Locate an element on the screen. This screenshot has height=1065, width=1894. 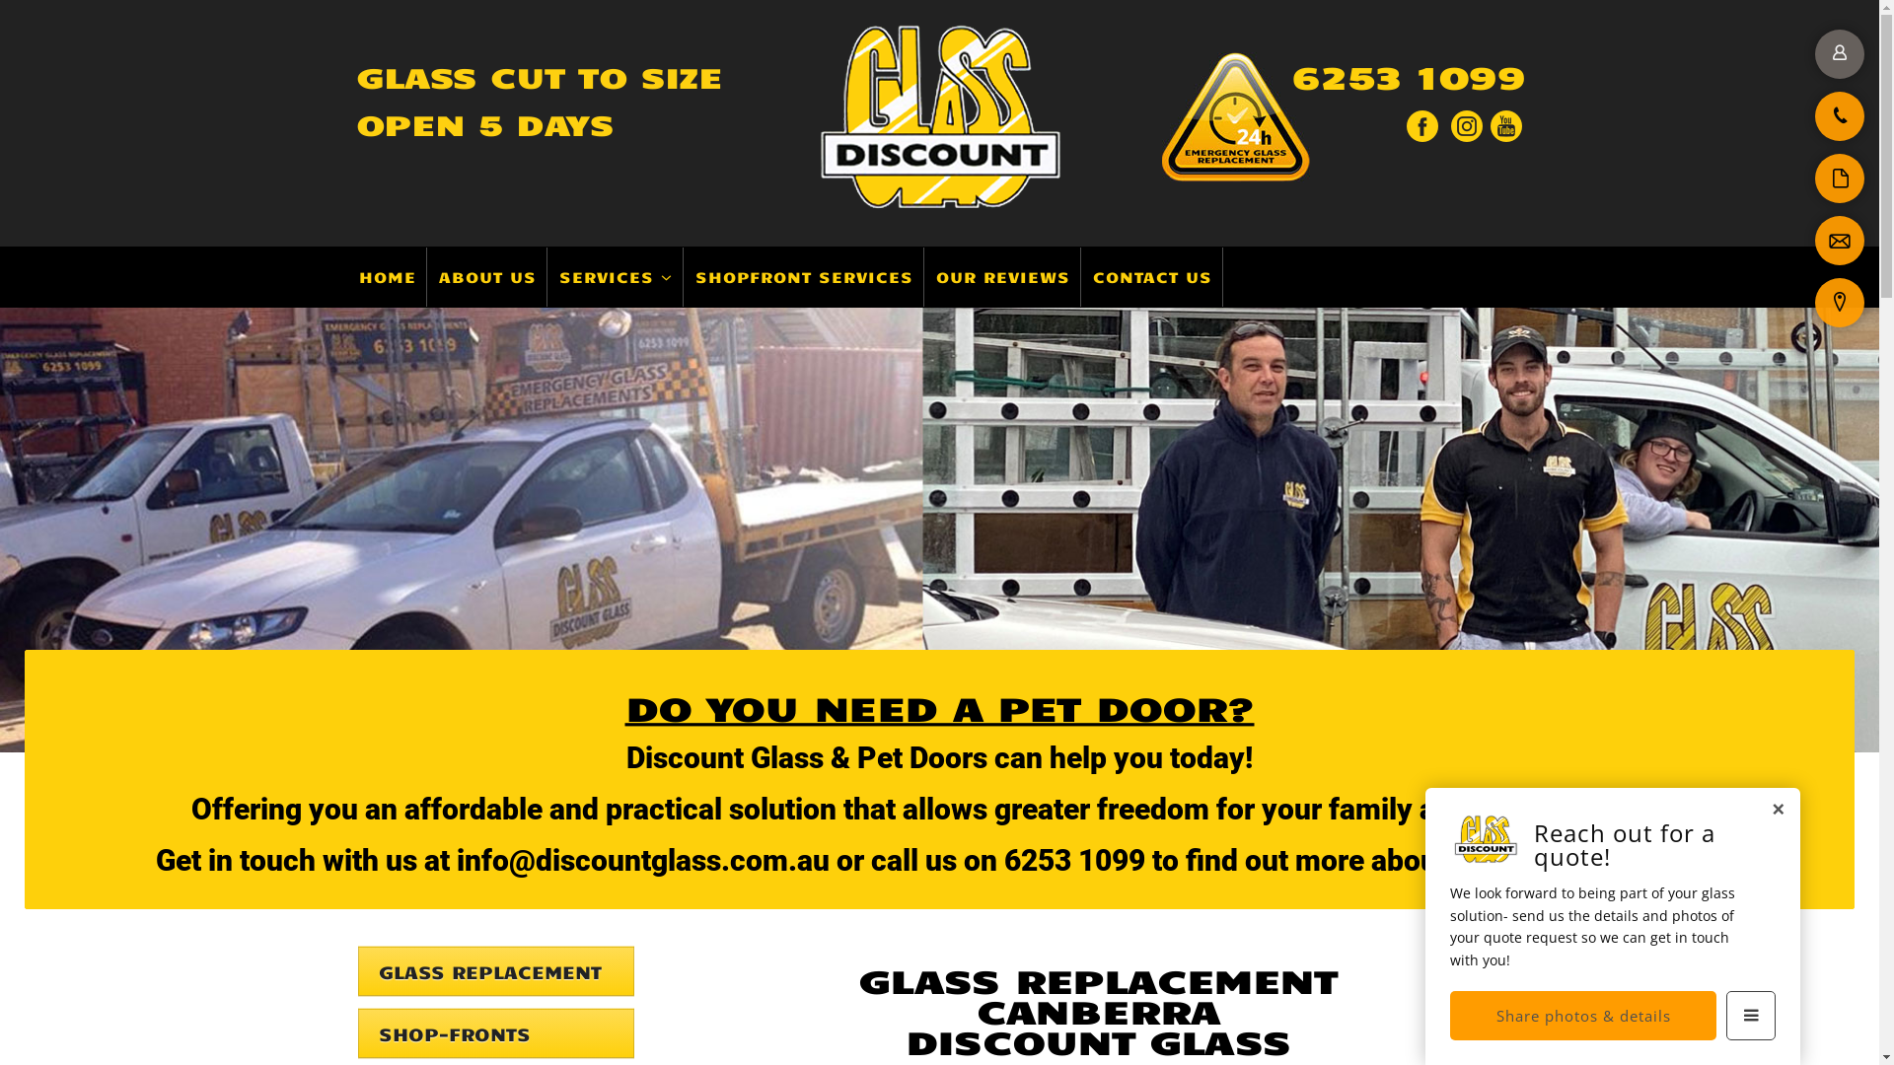
GLASS REPLACEMENT is located at coordinates (495, 974).